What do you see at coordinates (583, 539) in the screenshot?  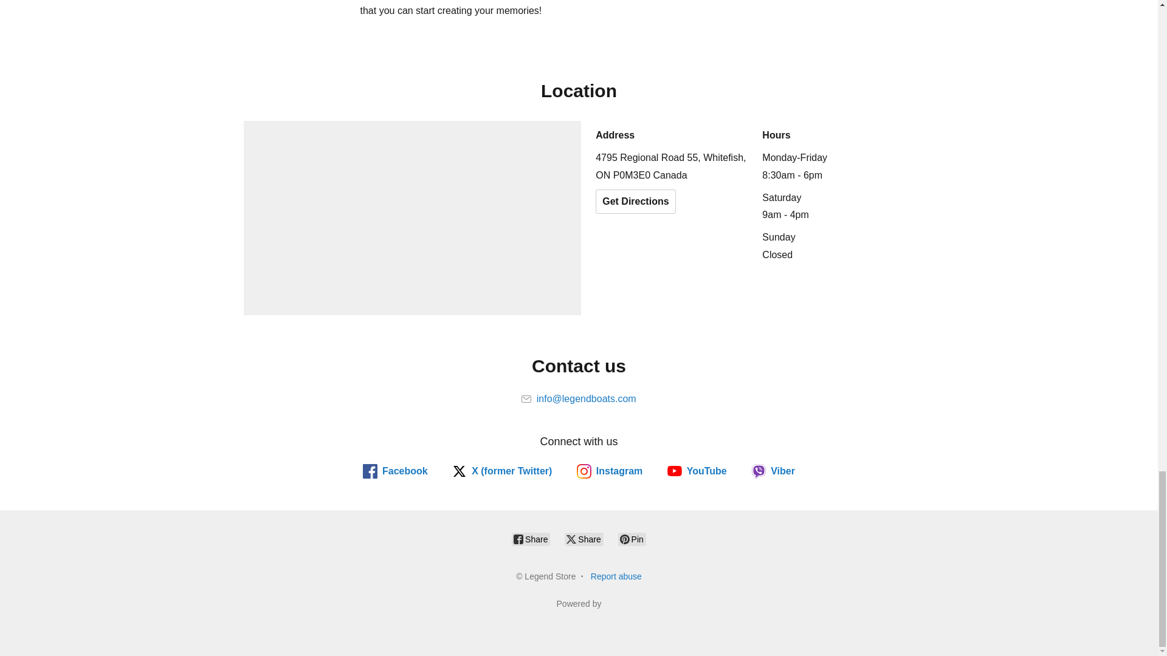 I see `Share` at bounding box center [583, 539].